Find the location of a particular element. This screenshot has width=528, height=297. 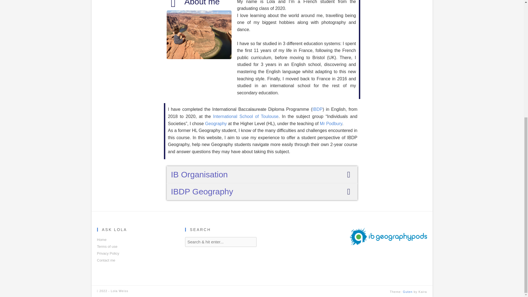

International School of Toulouse is located at coordinates (246, 116).